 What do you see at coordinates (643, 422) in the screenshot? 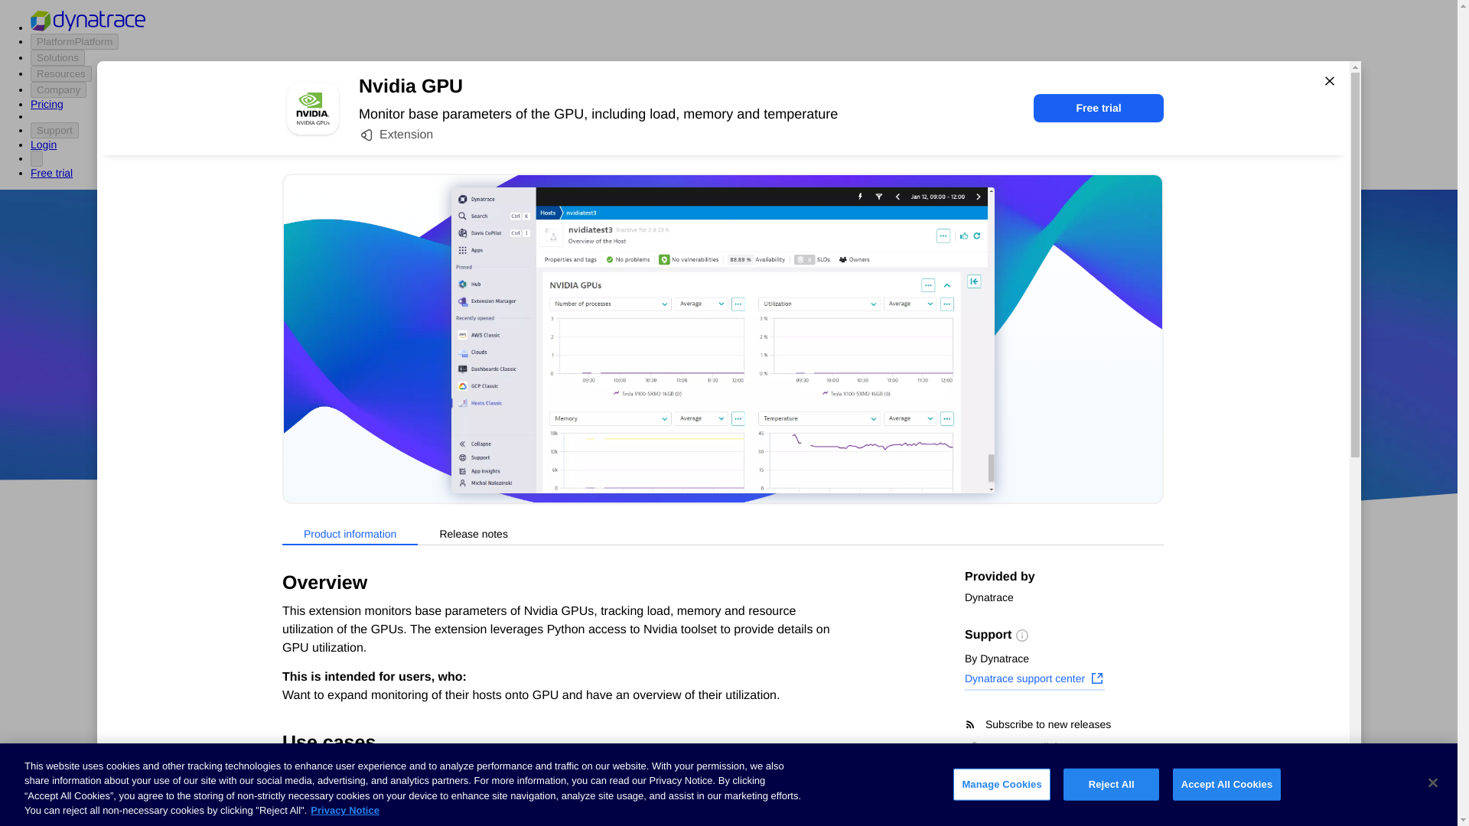
I see `AWS` at bounding box center [643, 422].